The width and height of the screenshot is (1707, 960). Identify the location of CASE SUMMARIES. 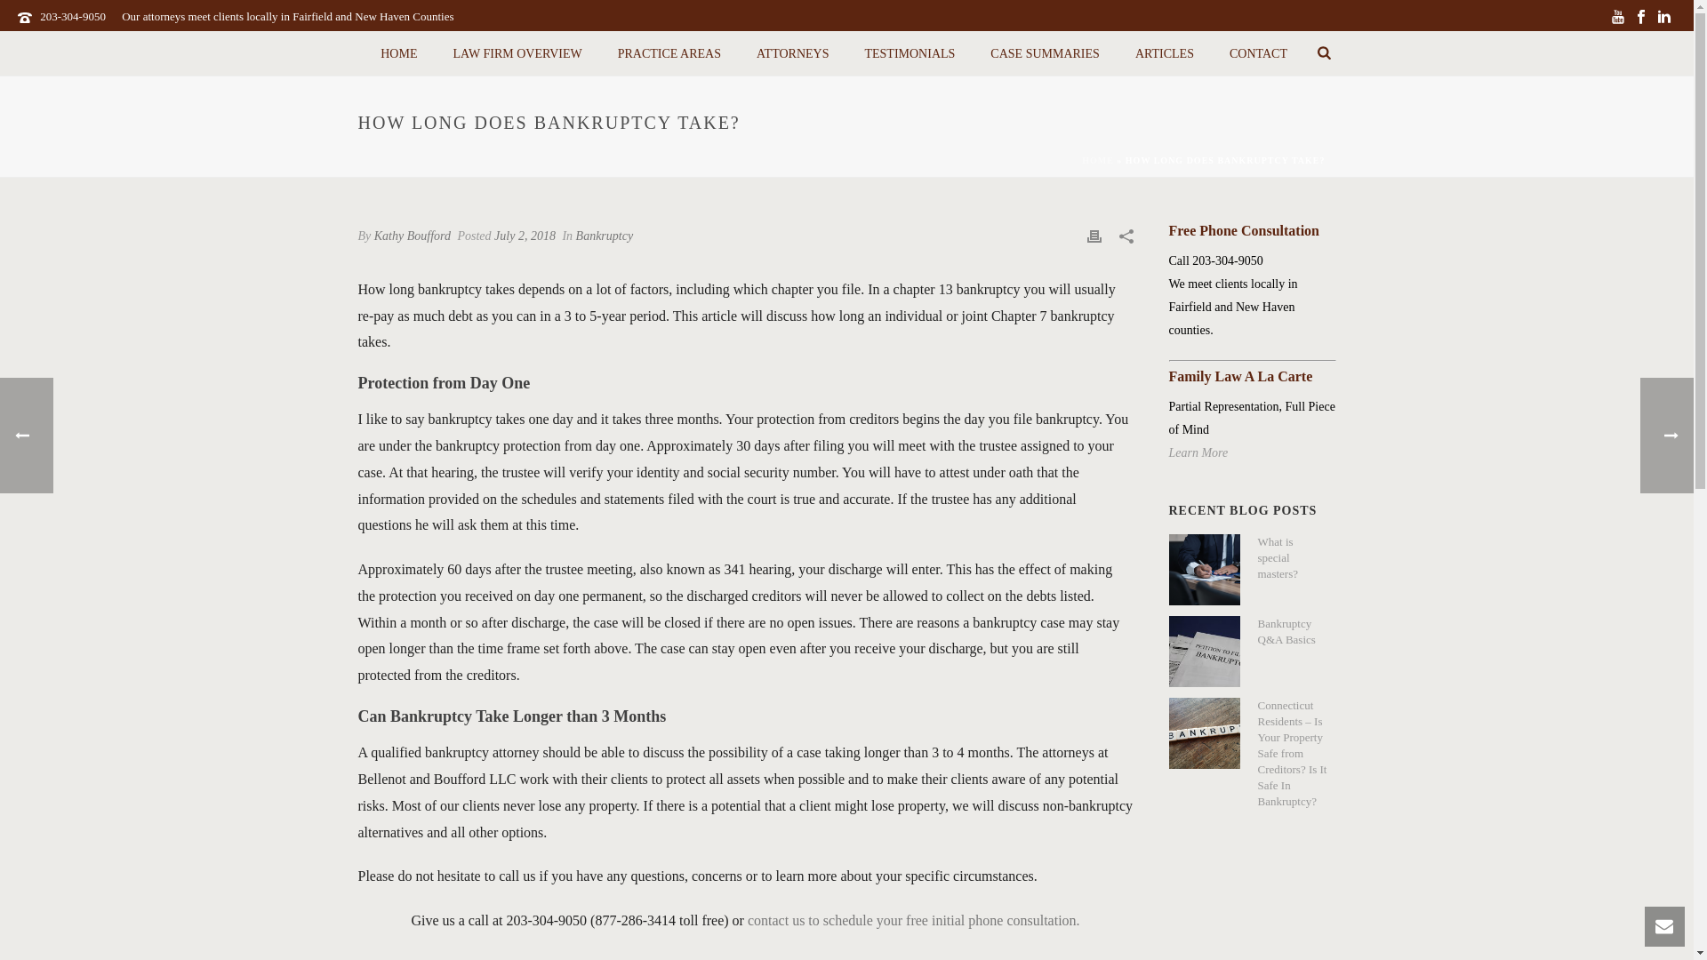
(1046, 53).